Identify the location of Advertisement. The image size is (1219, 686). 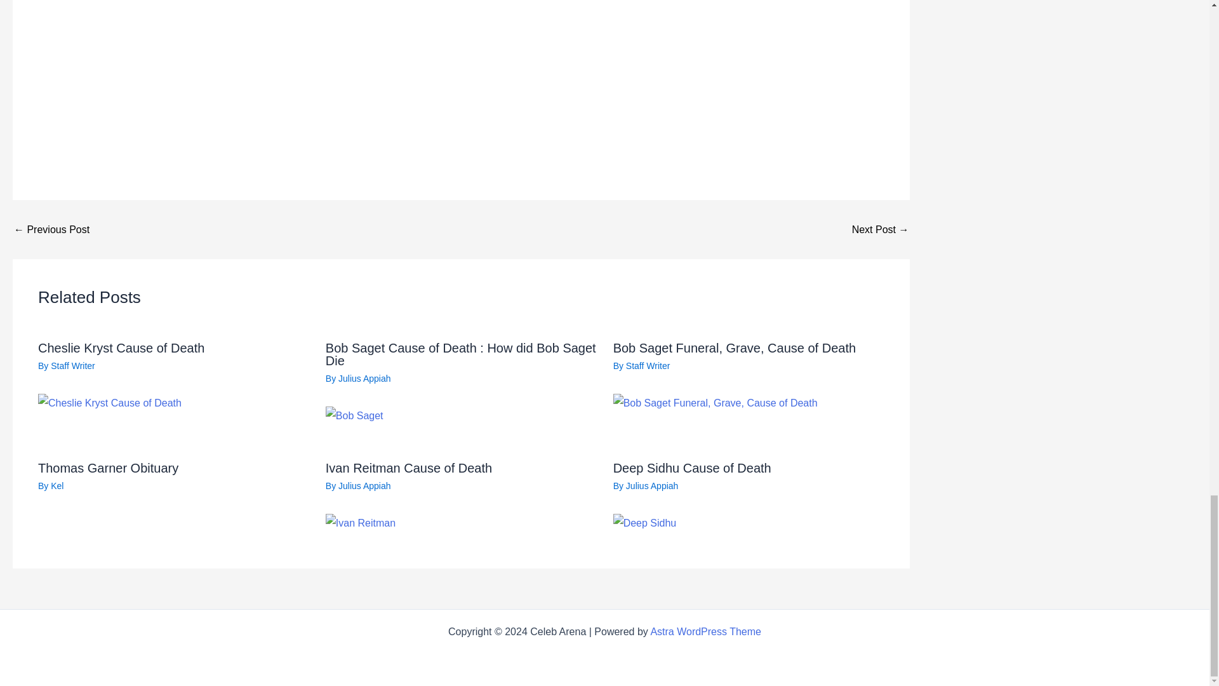
(461, 72).